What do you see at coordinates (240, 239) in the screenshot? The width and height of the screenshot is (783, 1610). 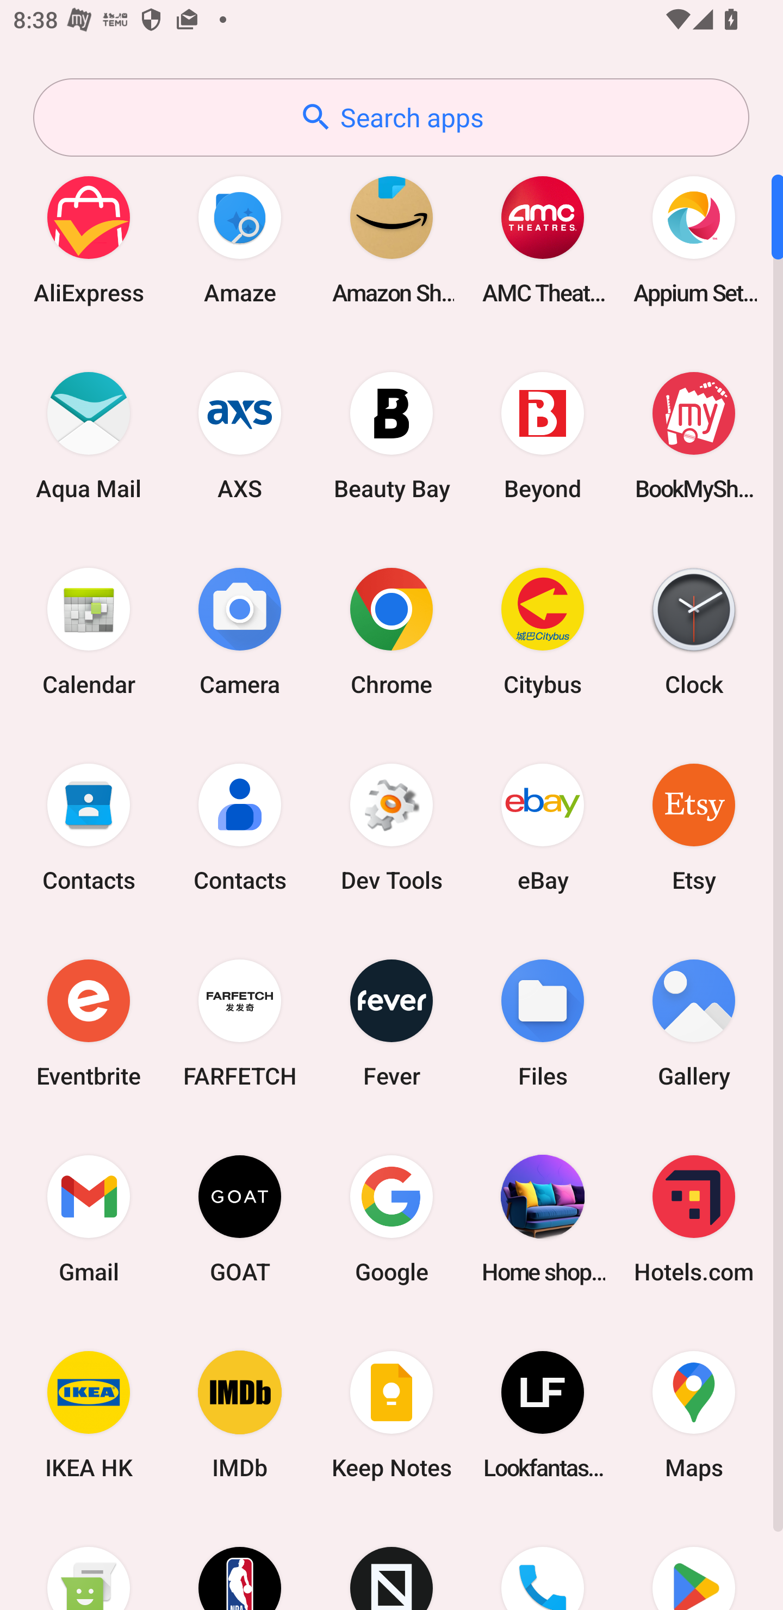 I see `Amaze` at bounding box center [240, 239].